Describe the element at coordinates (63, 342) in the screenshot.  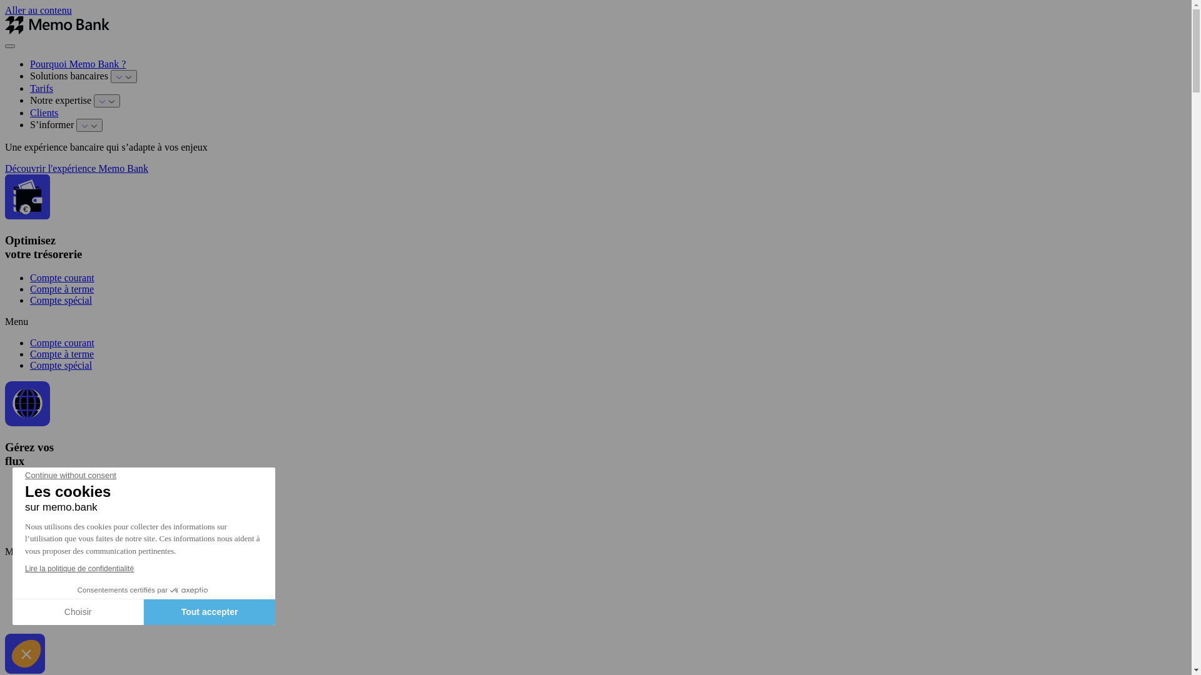
I see `Compte courant` at that location.